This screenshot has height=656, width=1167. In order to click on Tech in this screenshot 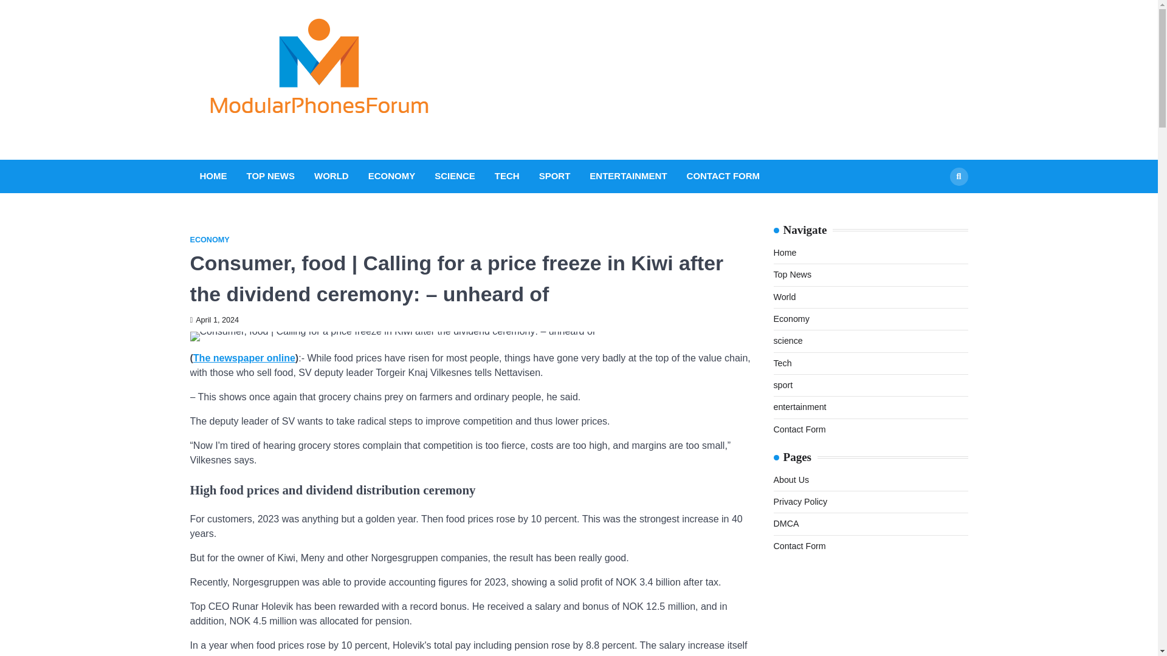, I will do `click(782, 363)`.